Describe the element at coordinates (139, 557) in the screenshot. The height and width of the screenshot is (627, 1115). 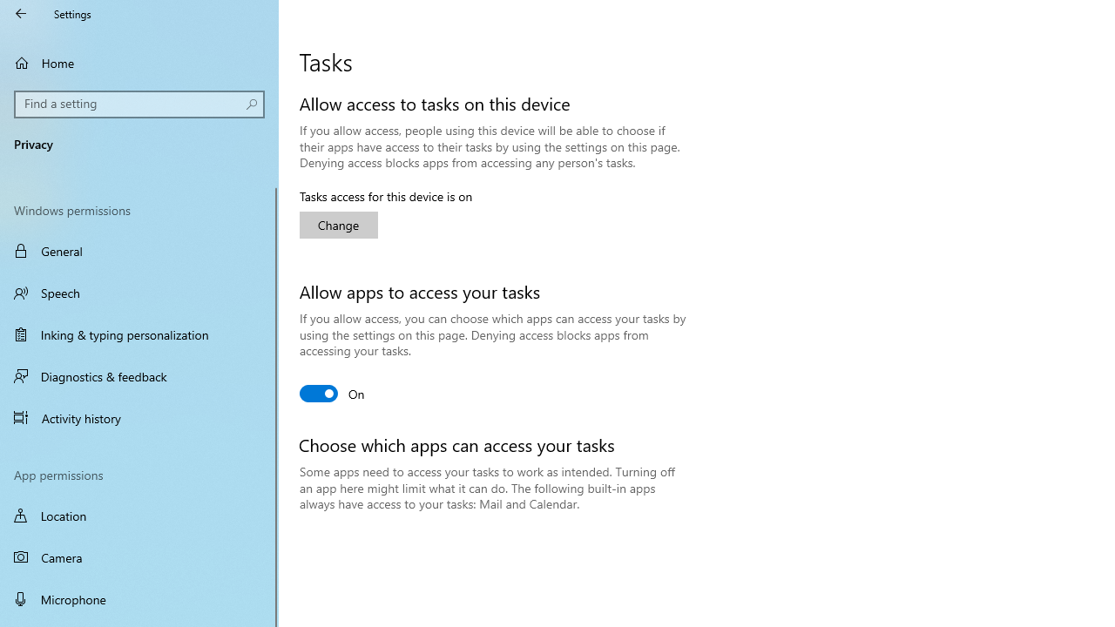
I see `Camera` at that location.